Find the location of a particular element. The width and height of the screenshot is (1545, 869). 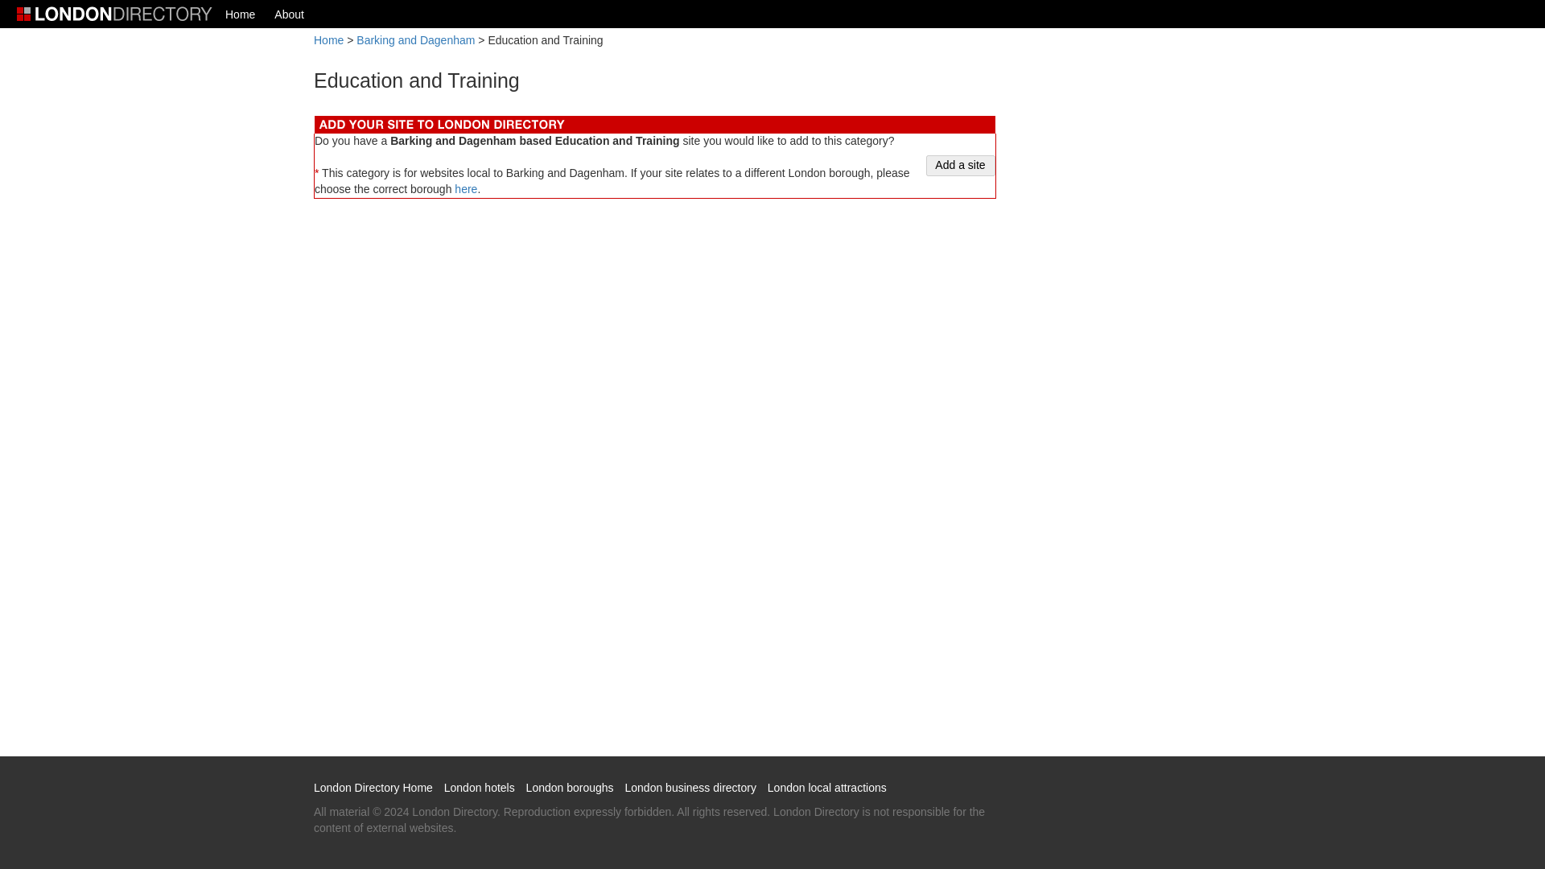

Home is located at coordinates (240, 14).